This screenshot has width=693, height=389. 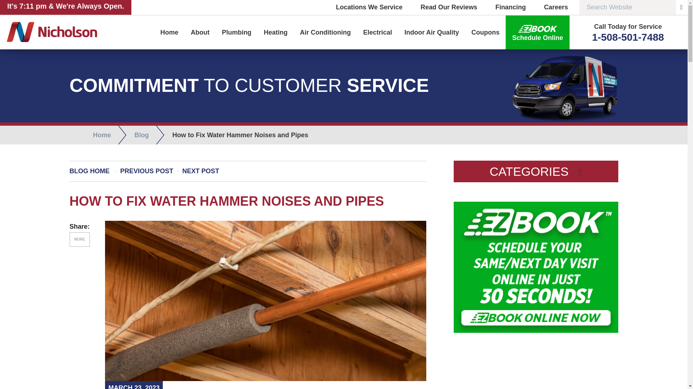 What do you see at coordinates (276, 32) in the screenshot?
I see `Heating` at bounding box center [276, 32].